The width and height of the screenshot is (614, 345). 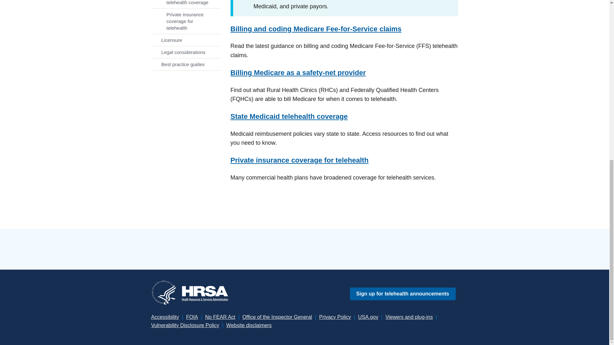 What do you see at coordinates (185, 21) in the screenshot?
I see `Private insurance coverage for telehealth` at bounding box center [185, 21].